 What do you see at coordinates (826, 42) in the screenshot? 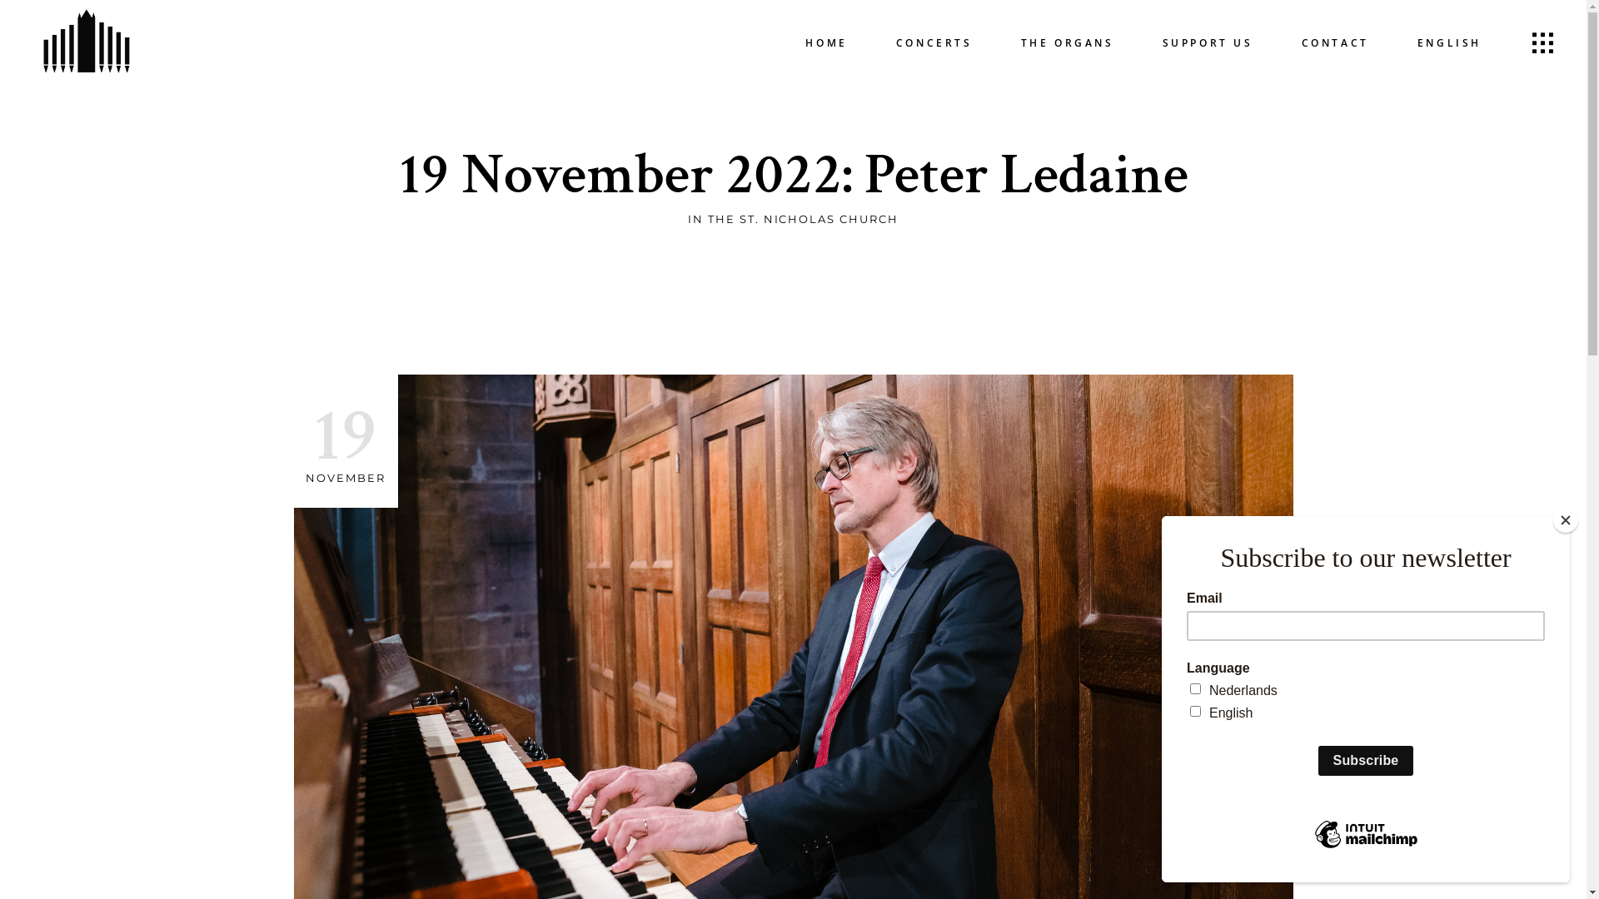
I see `HOME` at bounding box center [826, 42].